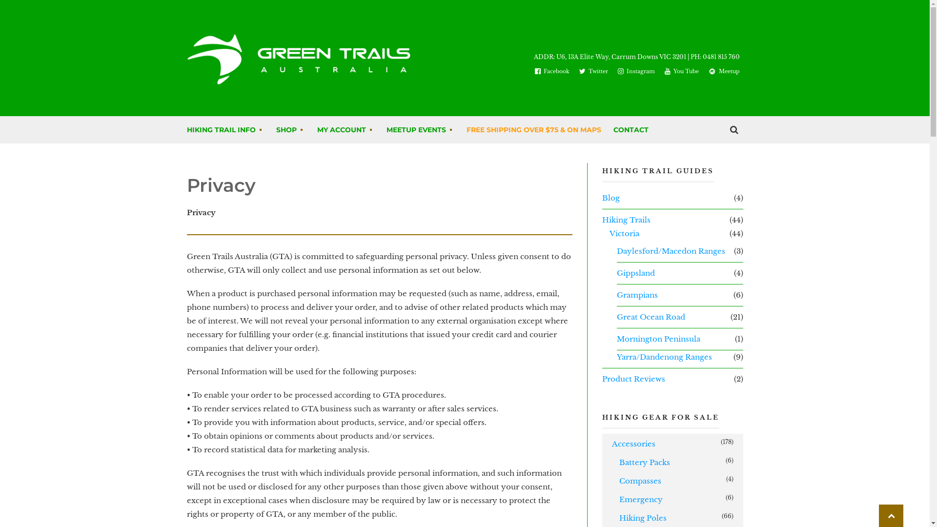 This screenshot has width=937, height=527. I want to click on FREE SHIPPING OVER $75 & ON MAPS, so click(534, 130).